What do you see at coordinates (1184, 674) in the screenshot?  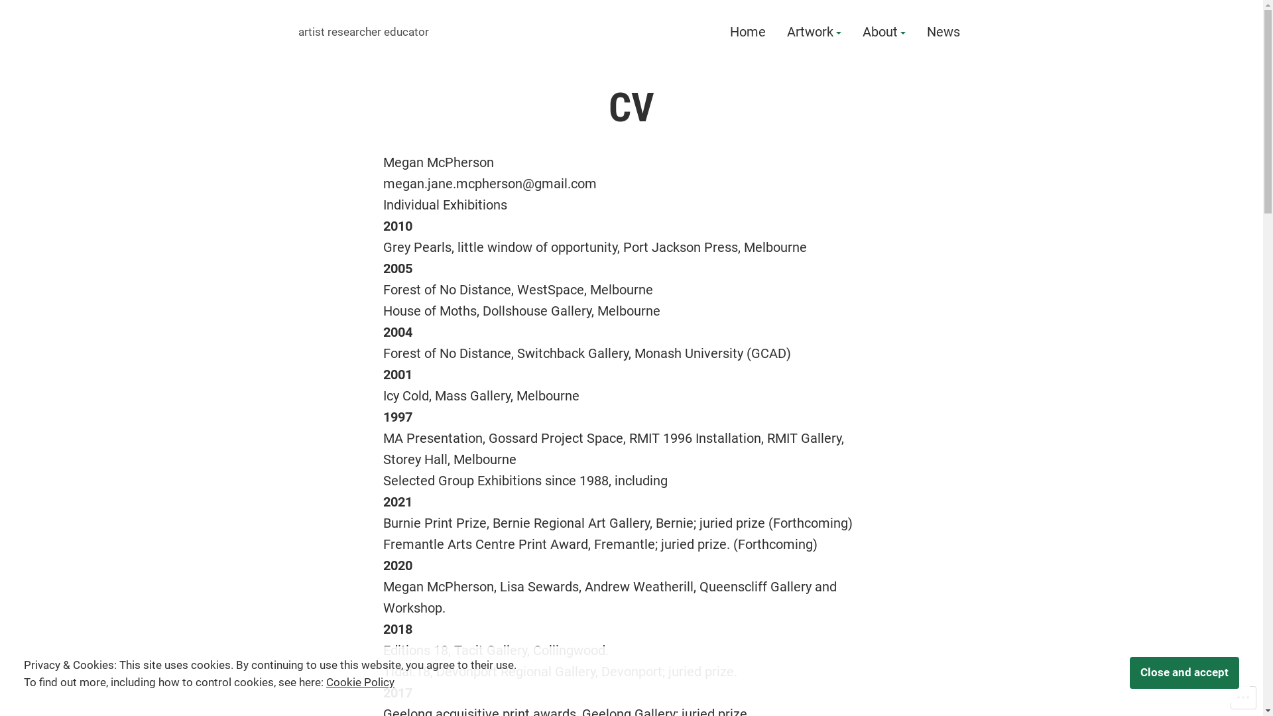 I see `Close and accept` at bounding box center [1184, 674].